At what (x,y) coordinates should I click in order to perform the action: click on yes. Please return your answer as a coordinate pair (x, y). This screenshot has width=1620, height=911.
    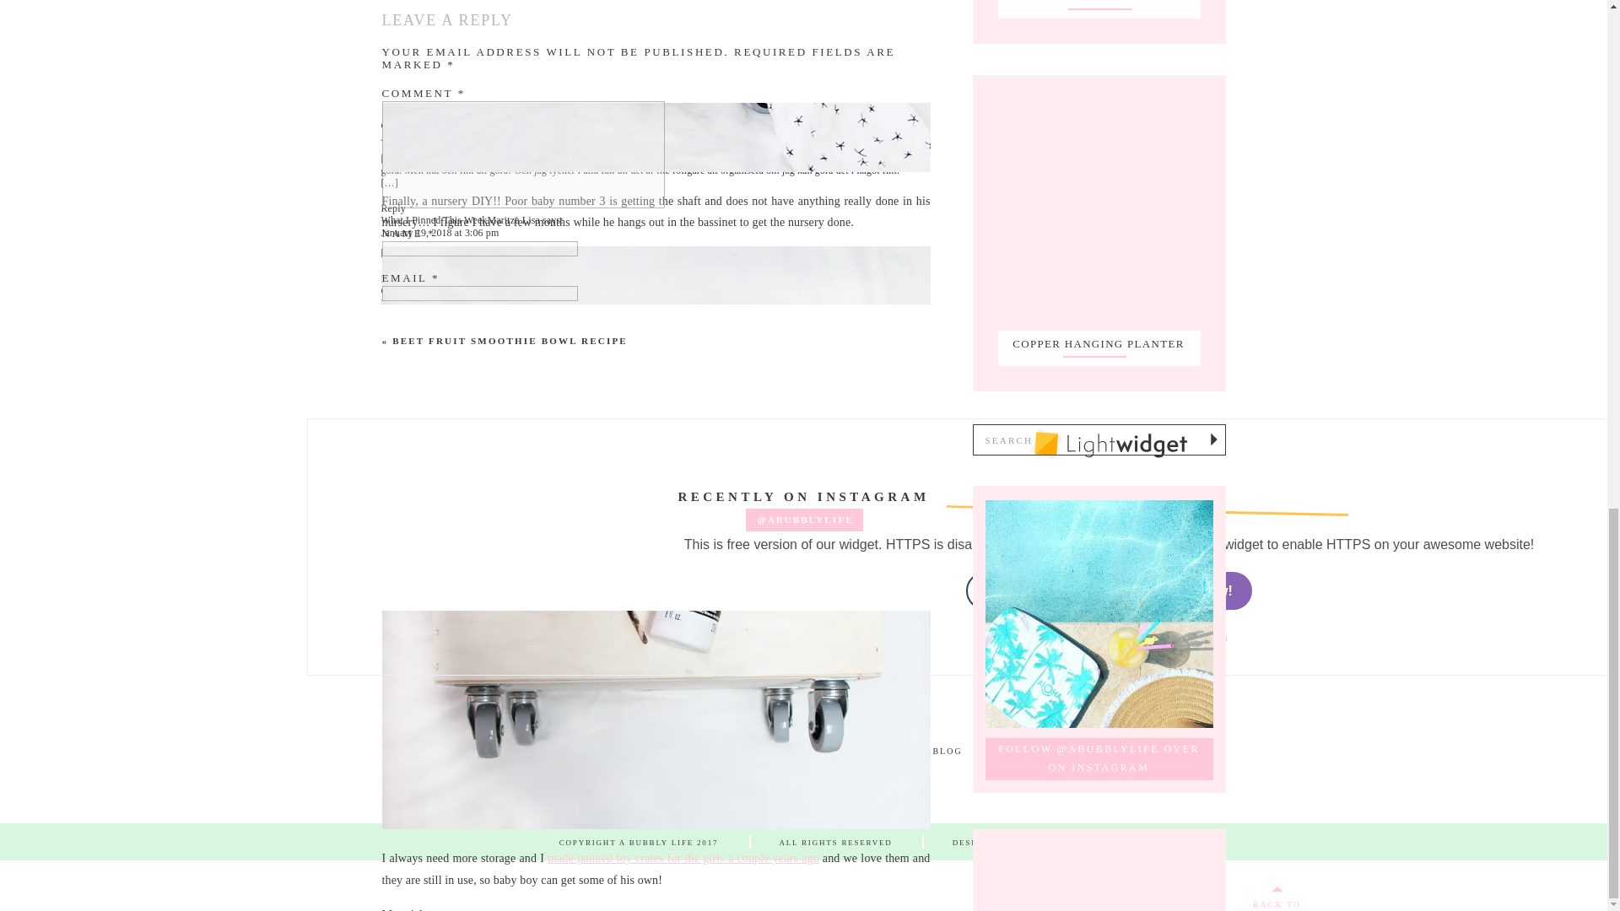
    Looking at the image, I should click on (390, 366).